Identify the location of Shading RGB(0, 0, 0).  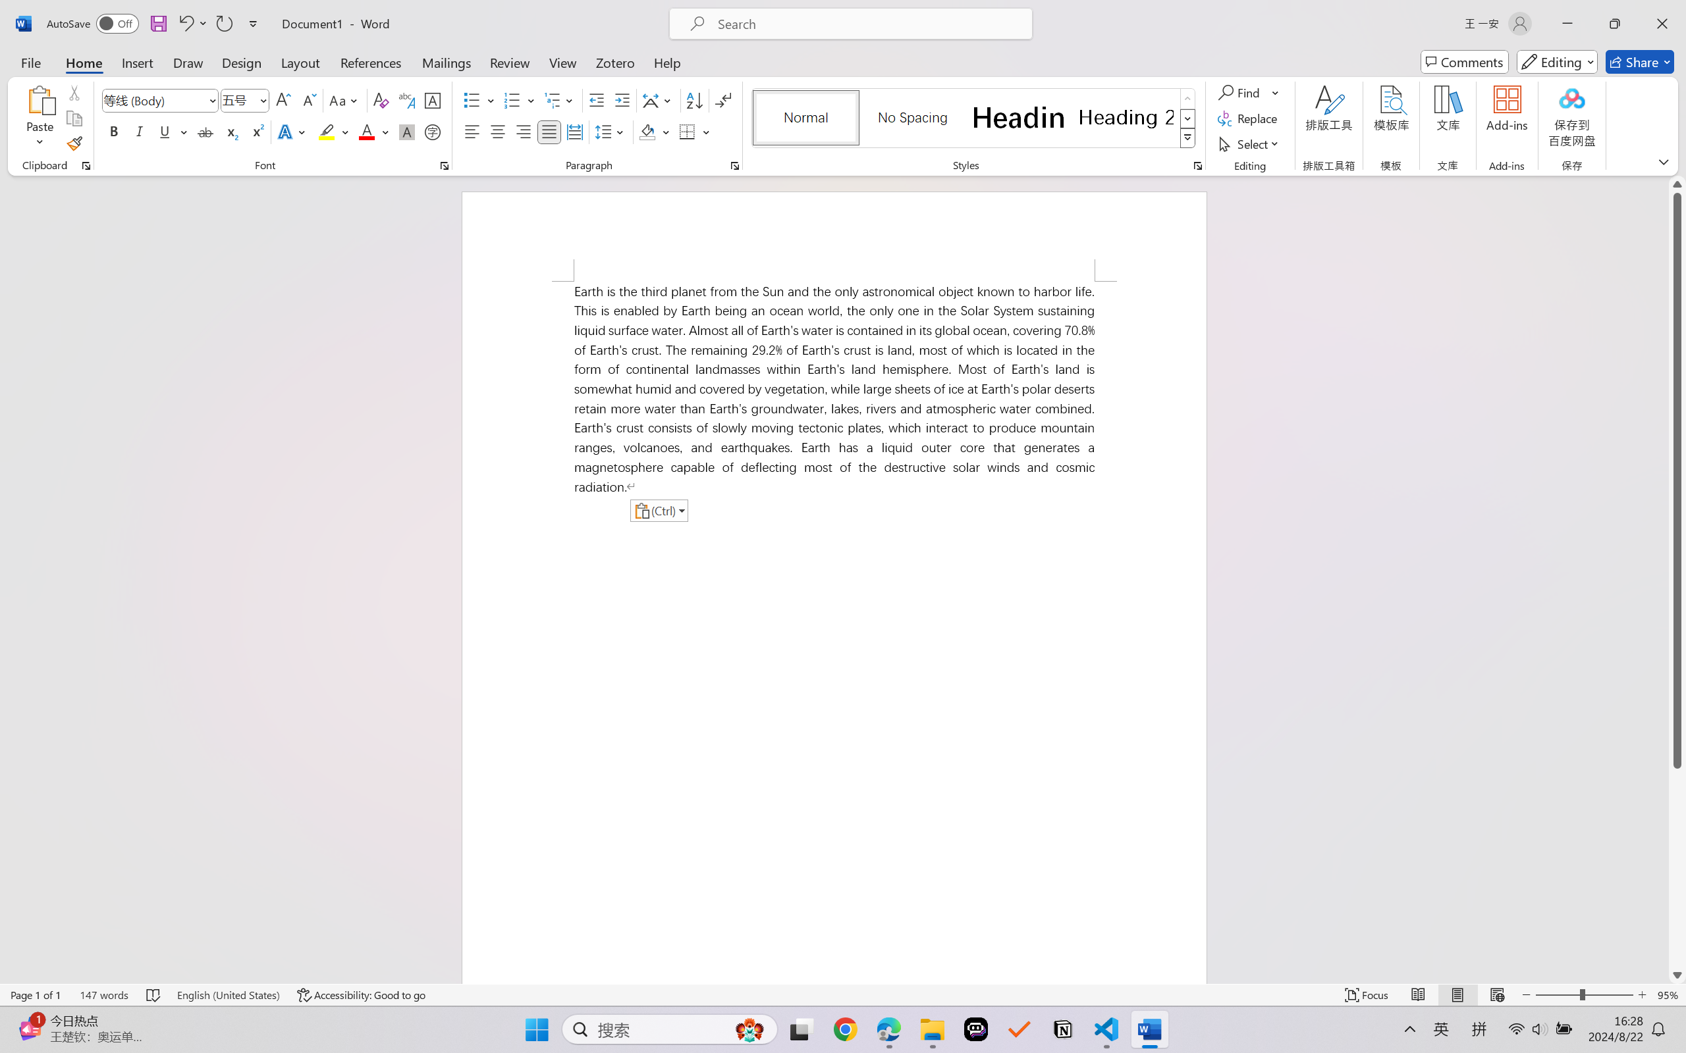
(647, 132).